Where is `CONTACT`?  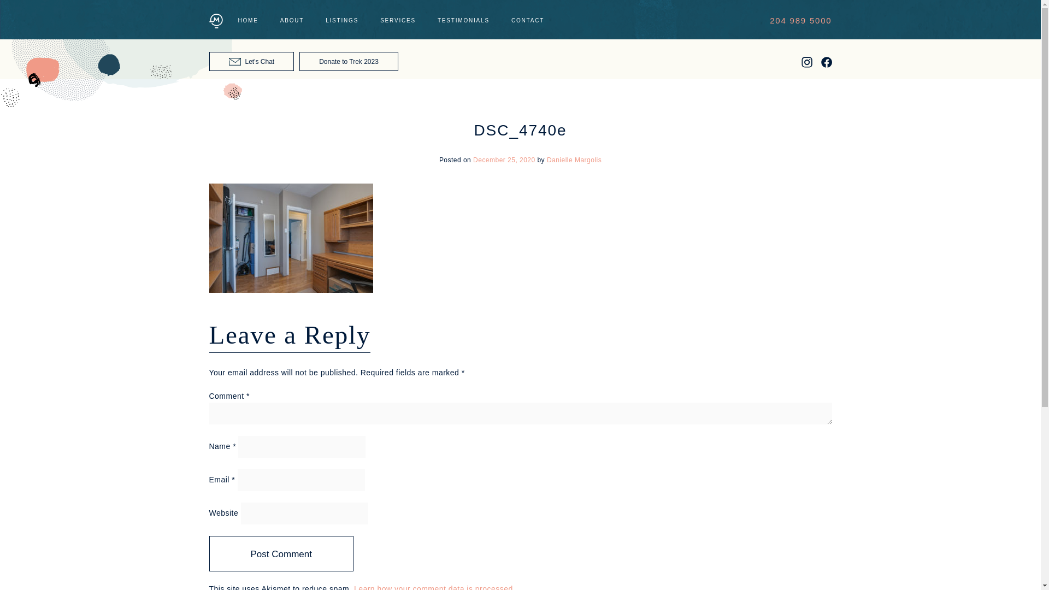
CONTACT is located at coordinates (528, 21).